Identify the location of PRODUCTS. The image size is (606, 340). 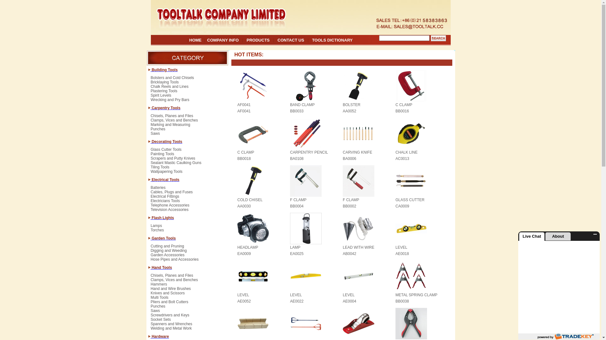
(258, 40).